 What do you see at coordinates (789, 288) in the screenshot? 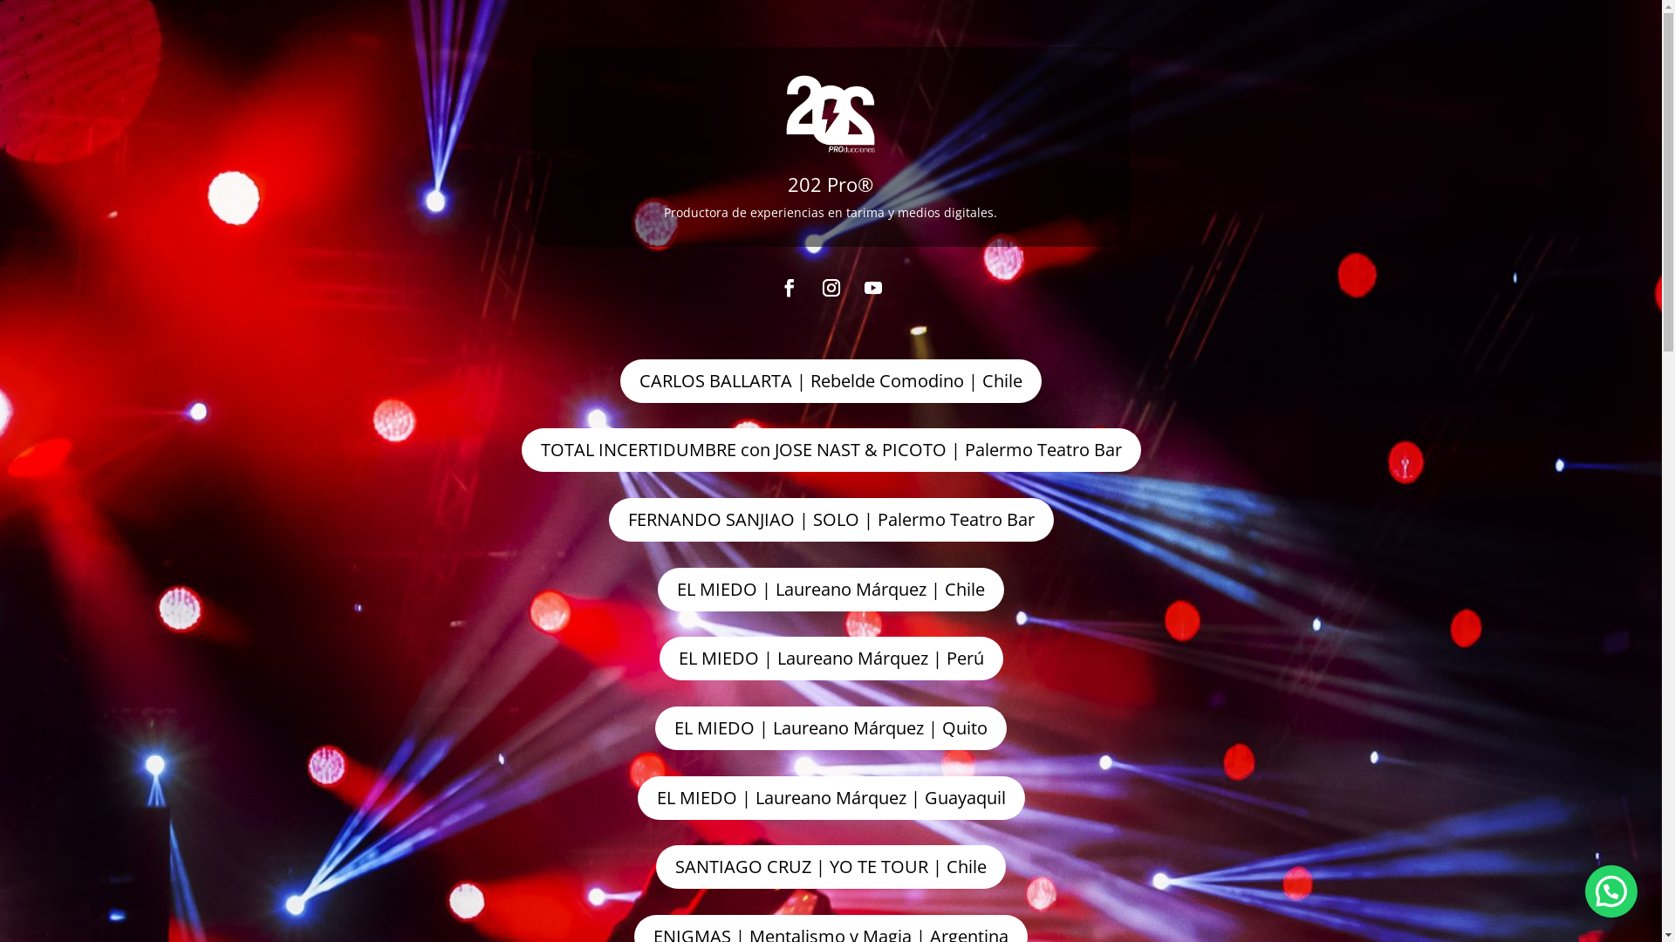
I see `Seguir en Facebook` at bounding box center [789, 288].